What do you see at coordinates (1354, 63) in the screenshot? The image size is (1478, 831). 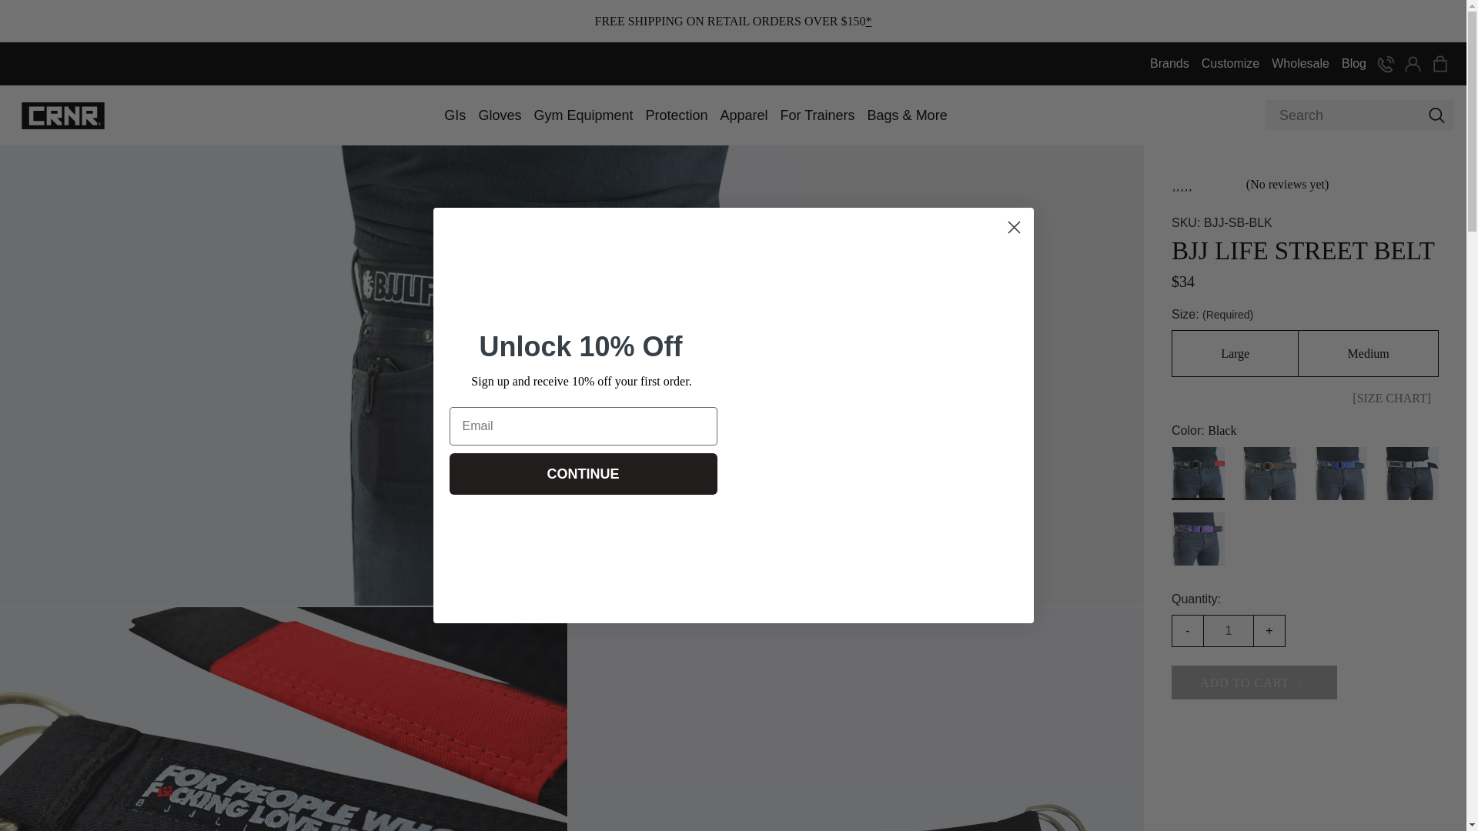 I see `Blog` at bounding box center [1354, 63].